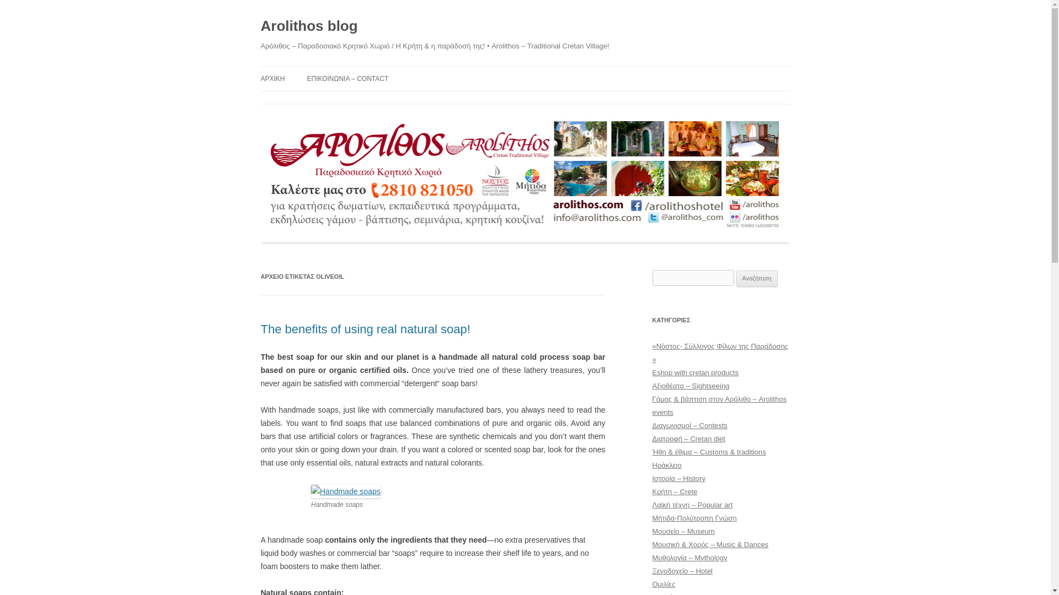  What do you see at coordinates (695, 372) in the screenshot?
I see `Eshop with cretan products` at bounding box center [695, 372].